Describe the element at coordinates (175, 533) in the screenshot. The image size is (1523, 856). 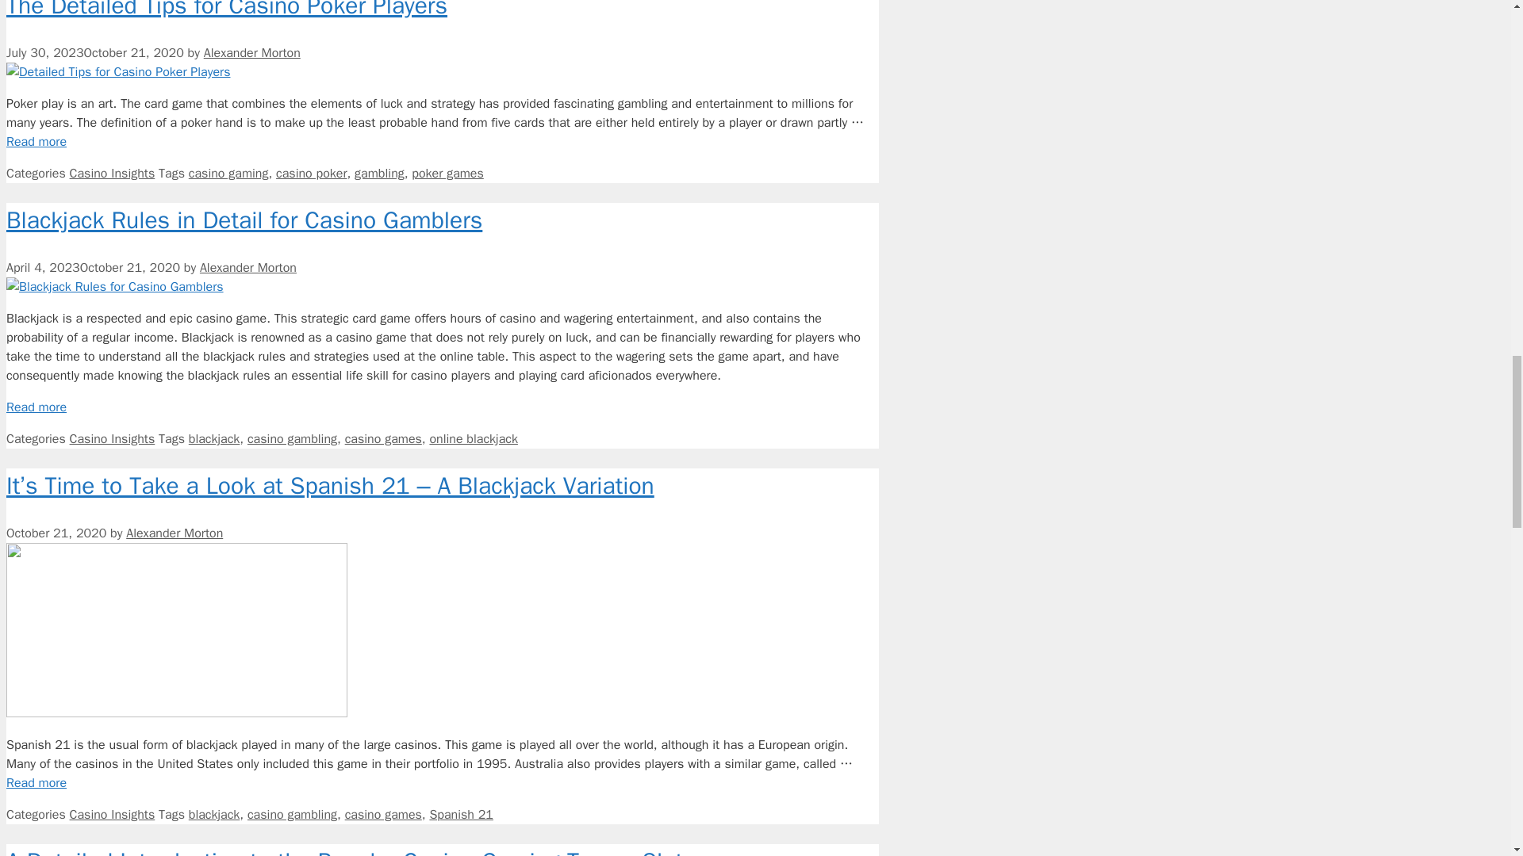
I see `View all posts by Alexander Morton` at that location.